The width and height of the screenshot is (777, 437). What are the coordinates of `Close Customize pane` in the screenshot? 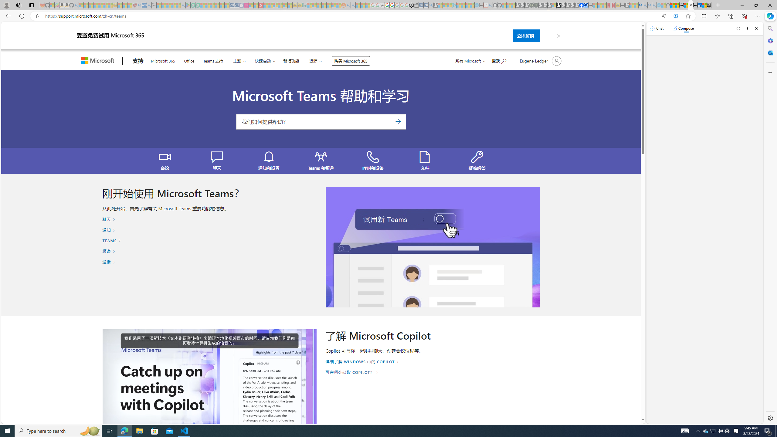 It's located at (770, 72).